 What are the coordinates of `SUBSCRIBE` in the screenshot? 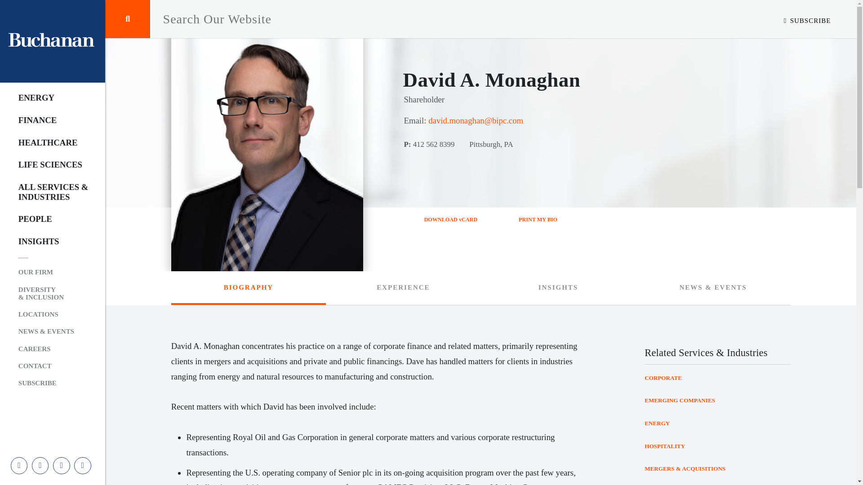 It's located at (46, 383).